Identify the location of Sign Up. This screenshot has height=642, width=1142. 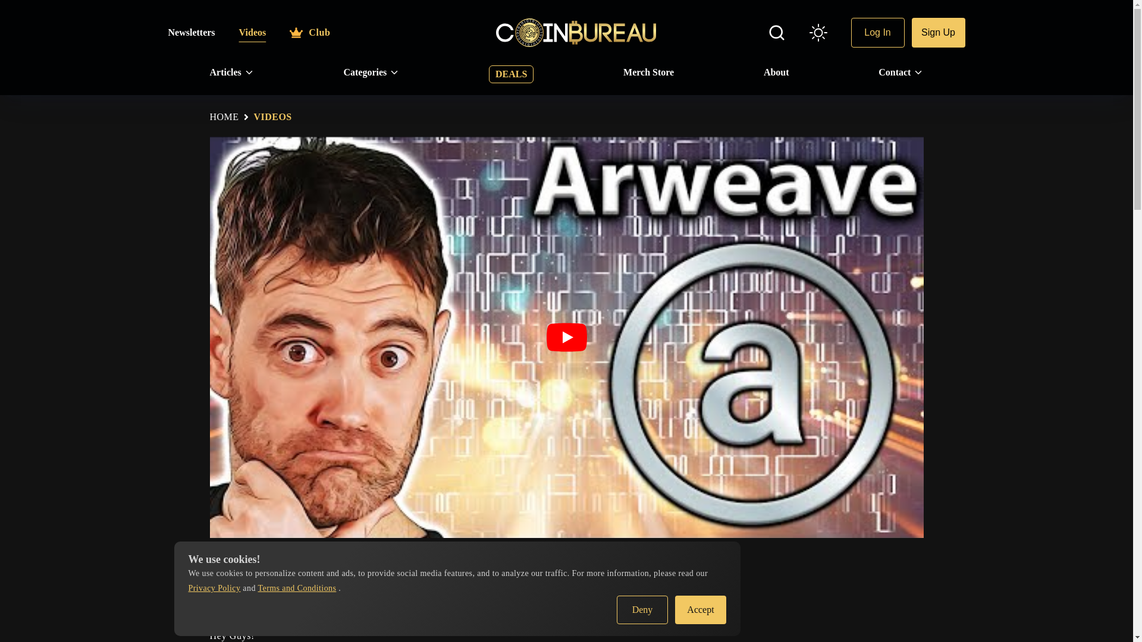
(938, 32).